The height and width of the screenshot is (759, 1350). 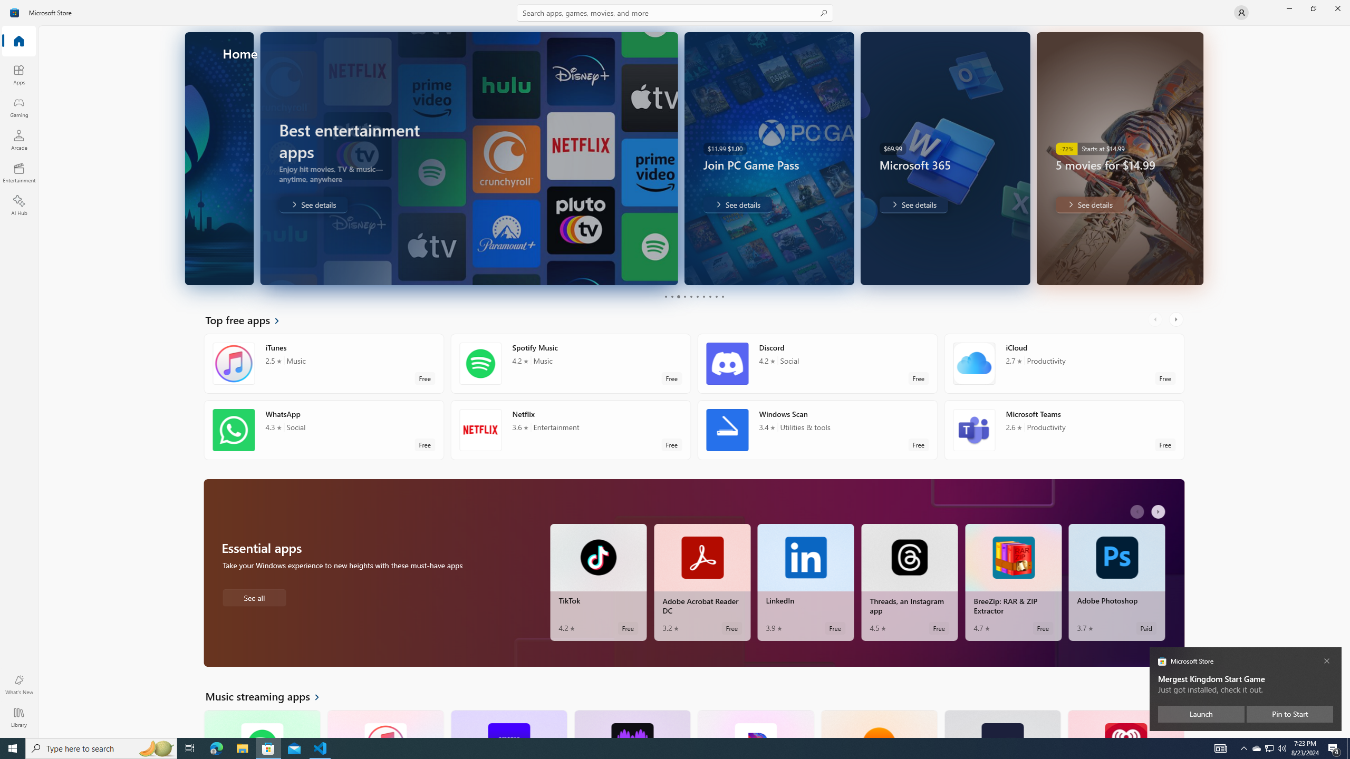 What do you see at coordinates (19, 42) in the screenshot?
I see `Home` at bounding box center [19, 42].